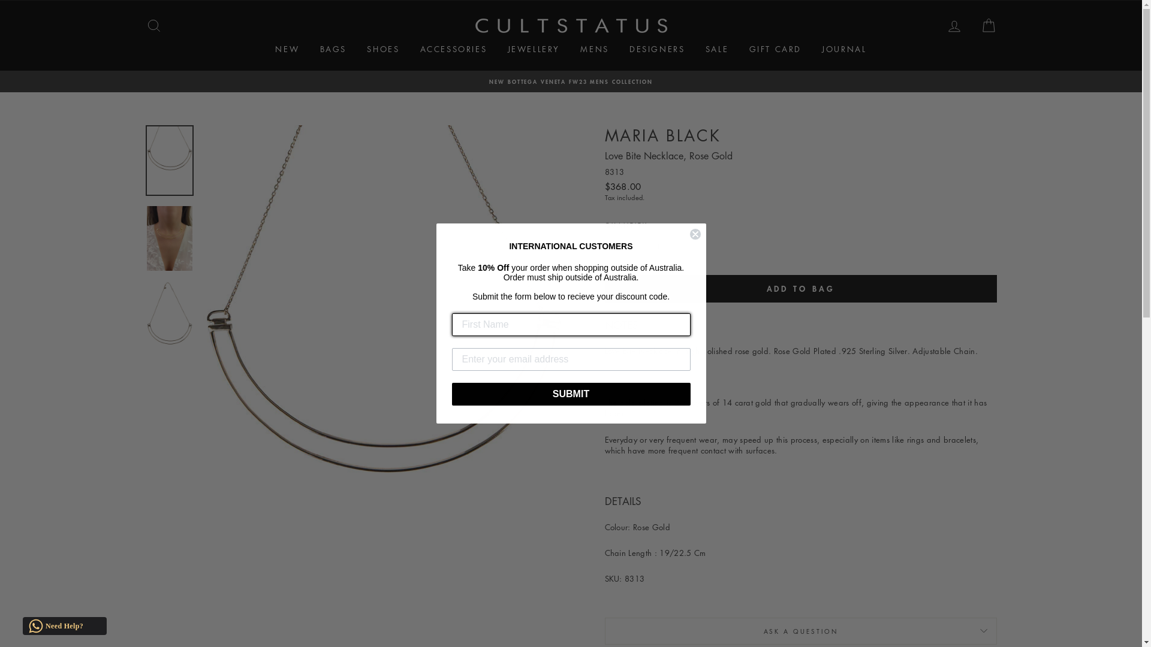 Image resolution: width=1151 pixels, height=647 pixels. I want to click on Skip to content, so click(0, 0).